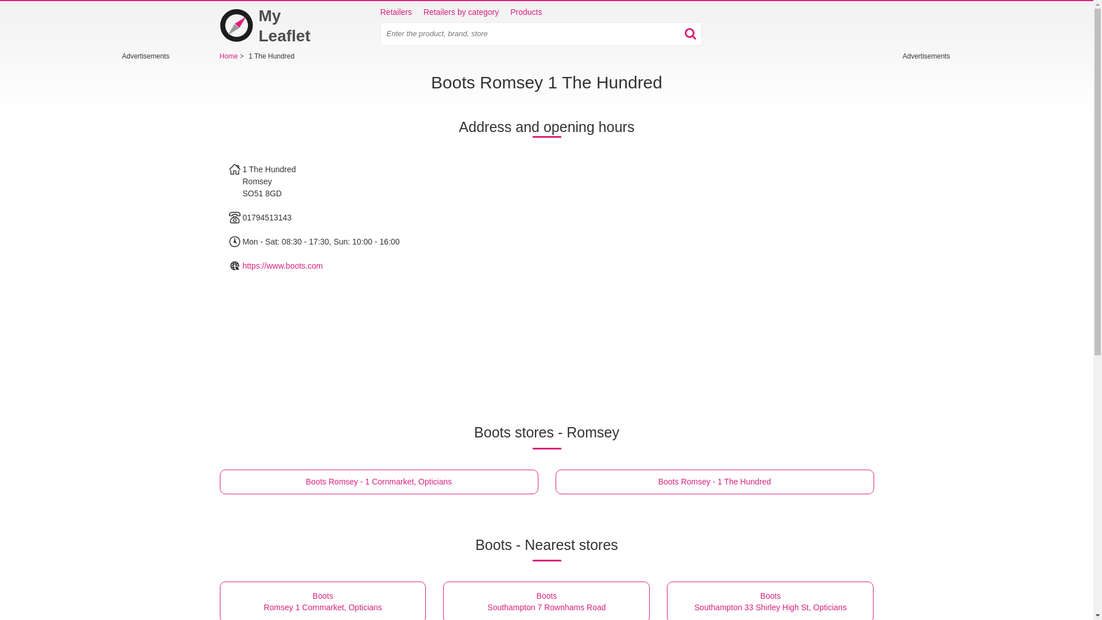 This screenshot has height=620, width=1102. Describe the element at coordinates (395, 13) in the screenshot. I see `Products` at that location.